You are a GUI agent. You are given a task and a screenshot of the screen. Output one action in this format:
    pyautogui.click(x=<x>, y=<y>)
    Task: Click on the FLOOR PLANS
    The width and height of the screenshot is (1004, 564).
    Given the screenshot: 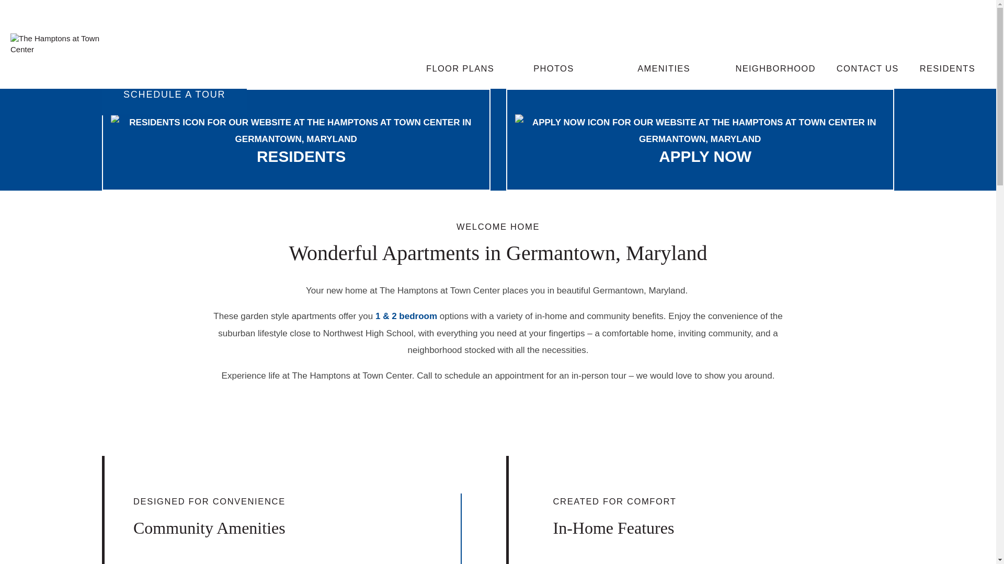 What is the action you would take?
    pyautogui.click(x=460, y=68)
    